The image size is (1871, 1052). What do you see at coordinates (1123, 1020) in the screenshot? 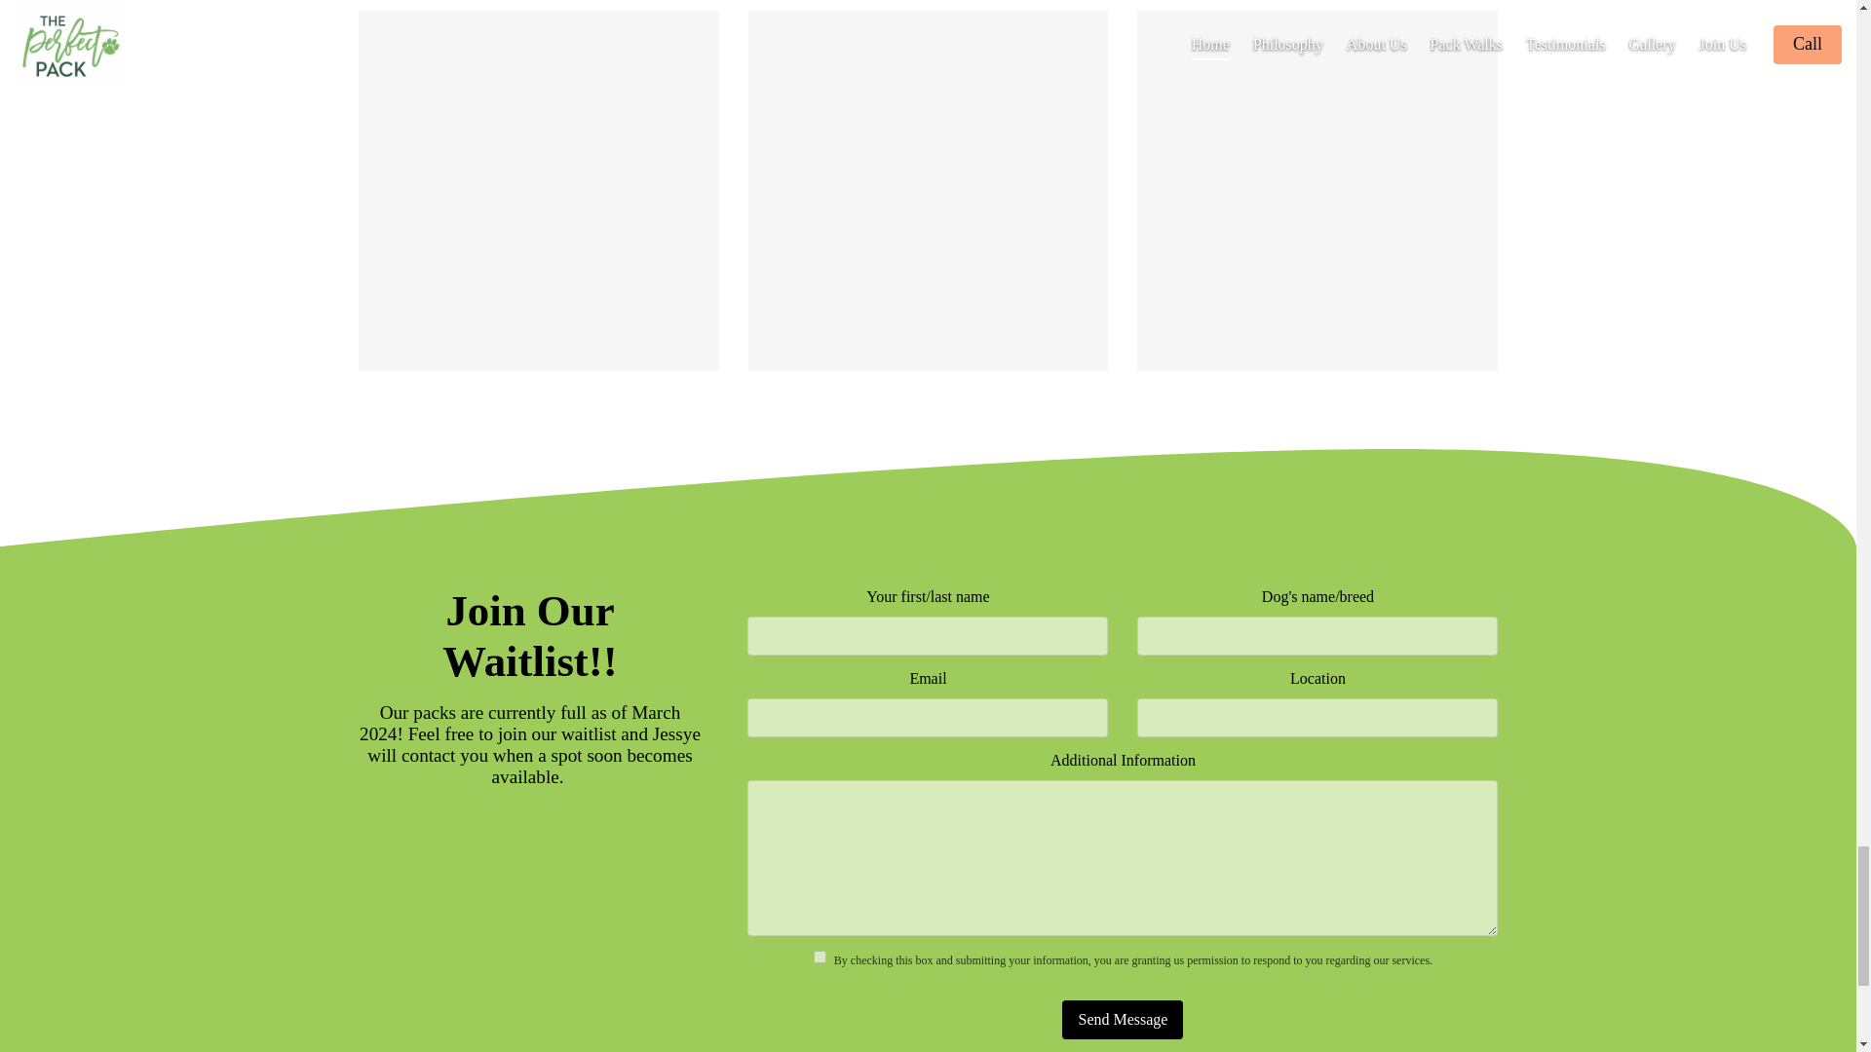
I see `Send Message` at bounding box center [1123, 1020].